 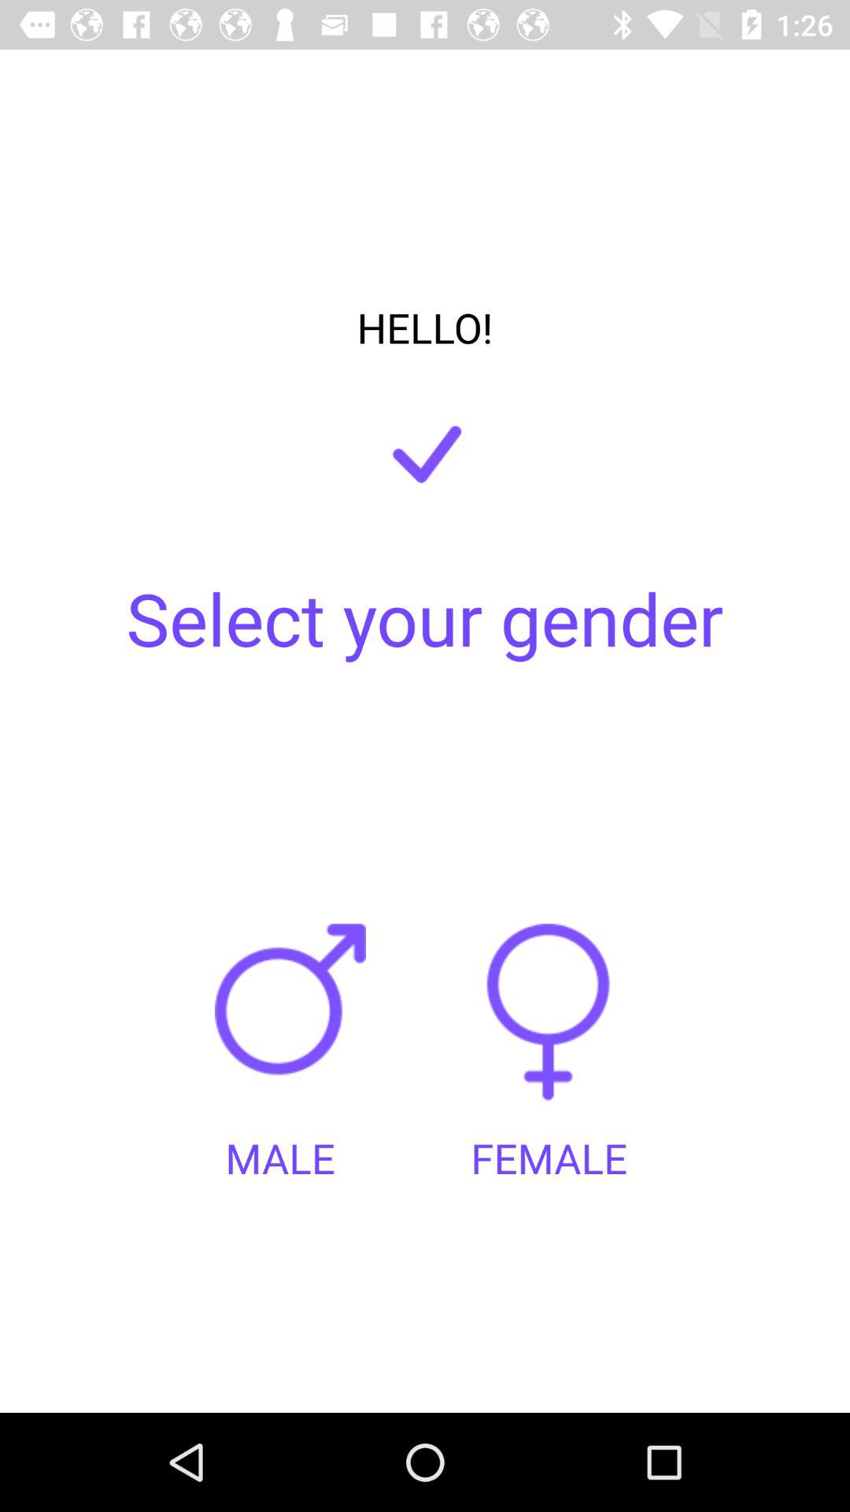 I want to click on press the icon above the female item, so click(x=549, y=1027).